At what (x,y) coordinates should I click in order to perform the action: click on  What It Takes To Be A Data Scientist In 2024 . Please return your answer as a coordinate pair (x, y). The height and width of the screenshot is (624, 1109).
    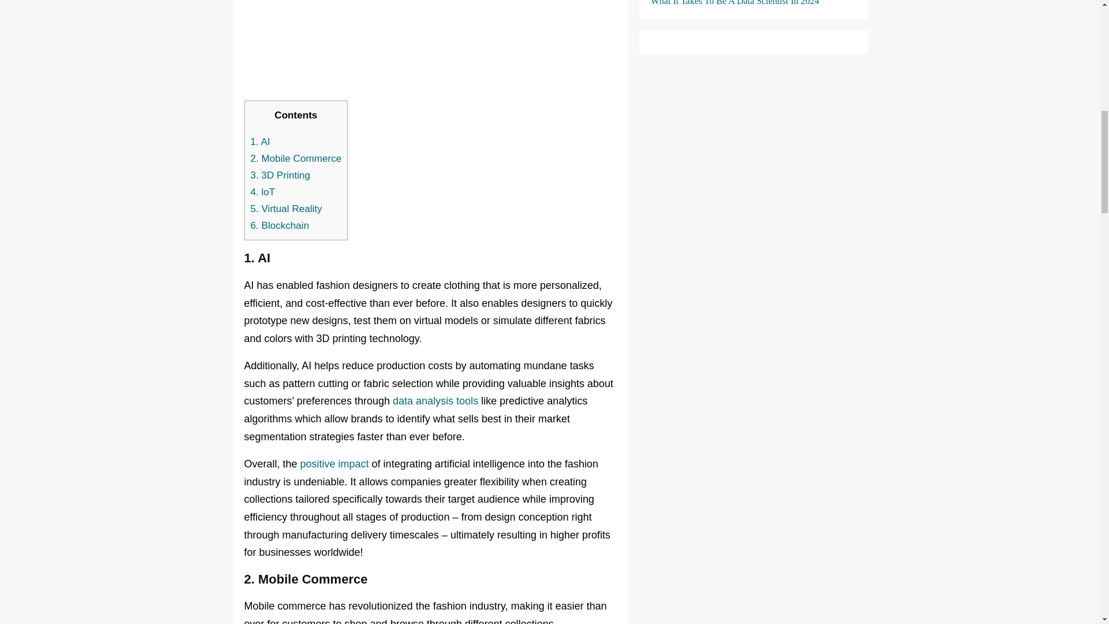
    Looking at the image, I should click on (735, 2).